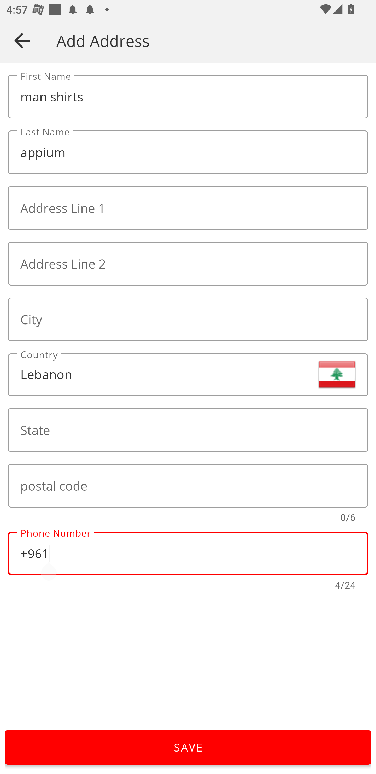  Describe the element at coordinates (188, 264) in the screenshot. I see `Address Line 2` at that location.